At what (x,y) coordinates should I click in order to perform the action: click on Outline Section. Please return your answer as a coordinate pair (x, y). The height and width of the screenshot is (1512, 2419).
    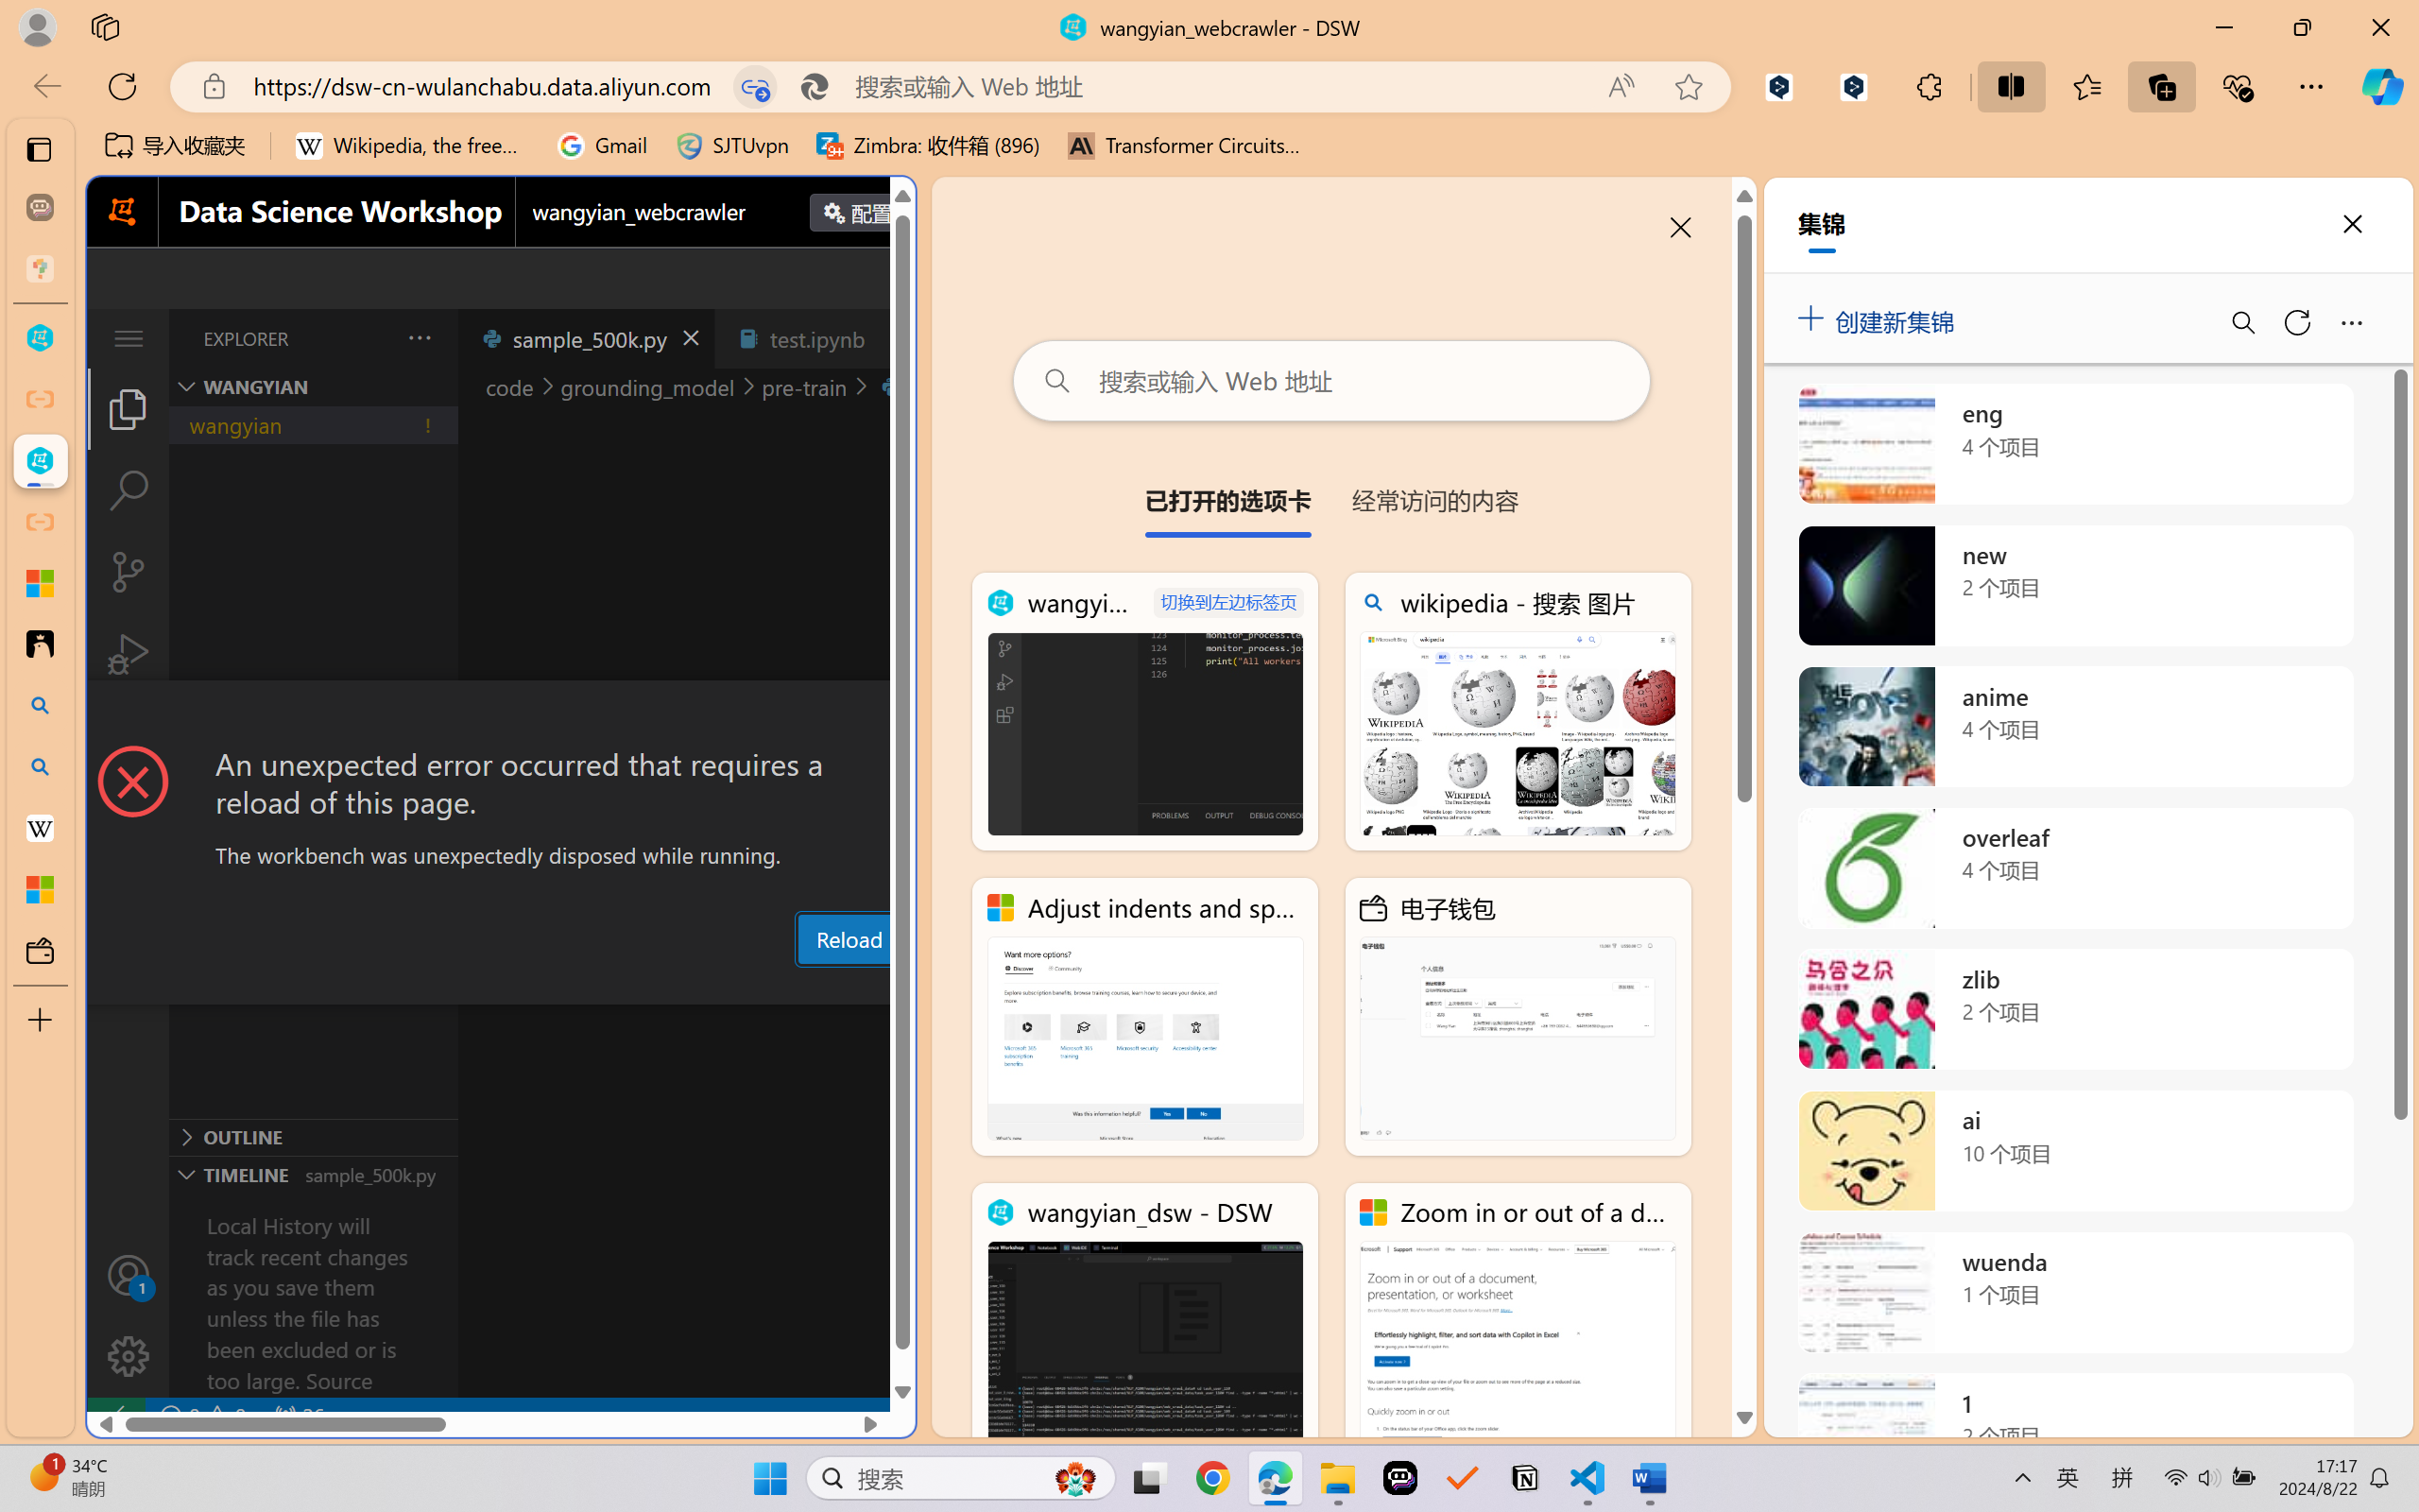
    Looking at the image, I should click on (313, 1136).